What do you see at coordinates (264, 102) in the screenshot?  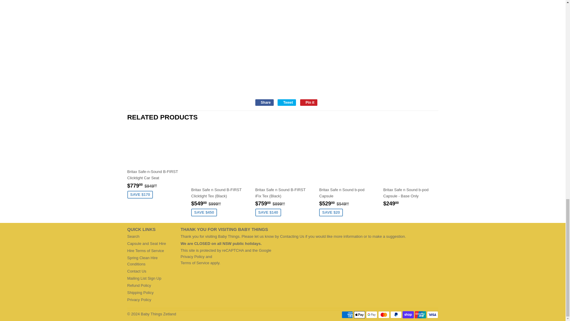 I see `Share on Facebook` at bounding box center [264, 102].